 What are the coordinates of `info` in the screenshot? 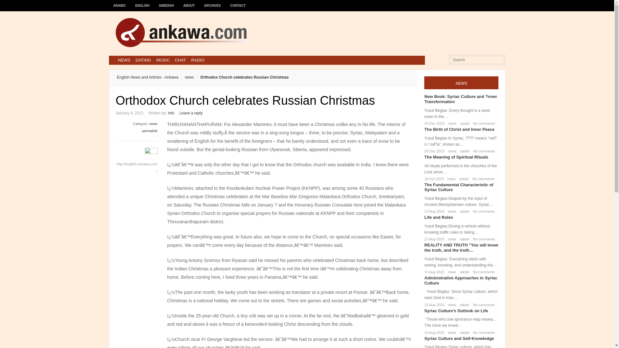 It's located at (171, 113).